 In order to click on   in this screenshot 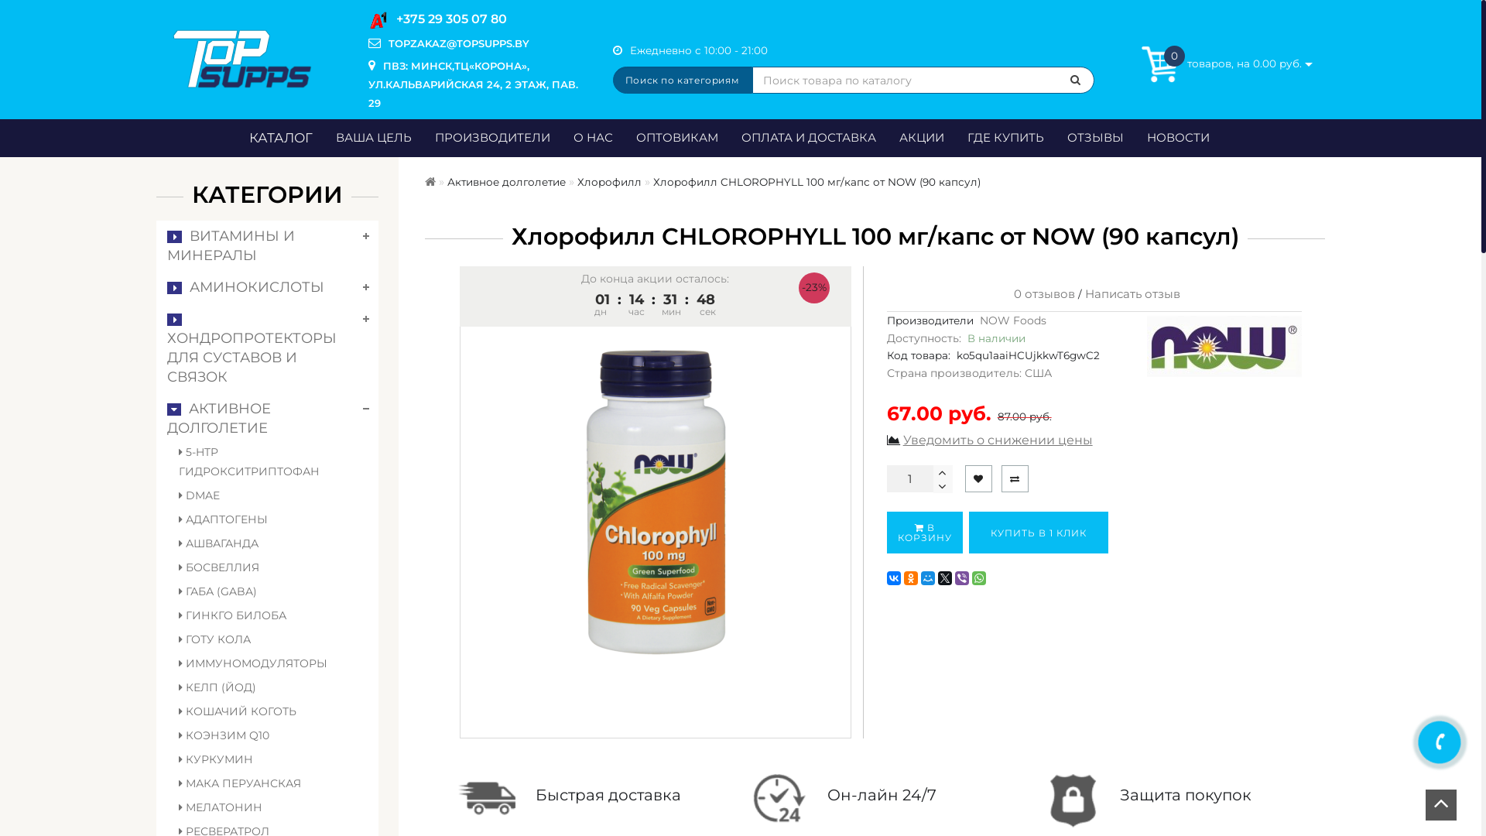, I will do `click(943, 472)`.